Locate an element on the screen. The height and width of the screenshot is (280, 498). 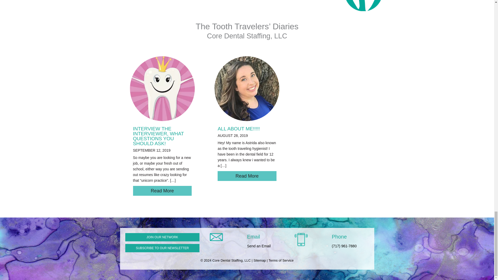
Interview the Interviewer, what questions you should ask! is located at coordinates (162, 191).